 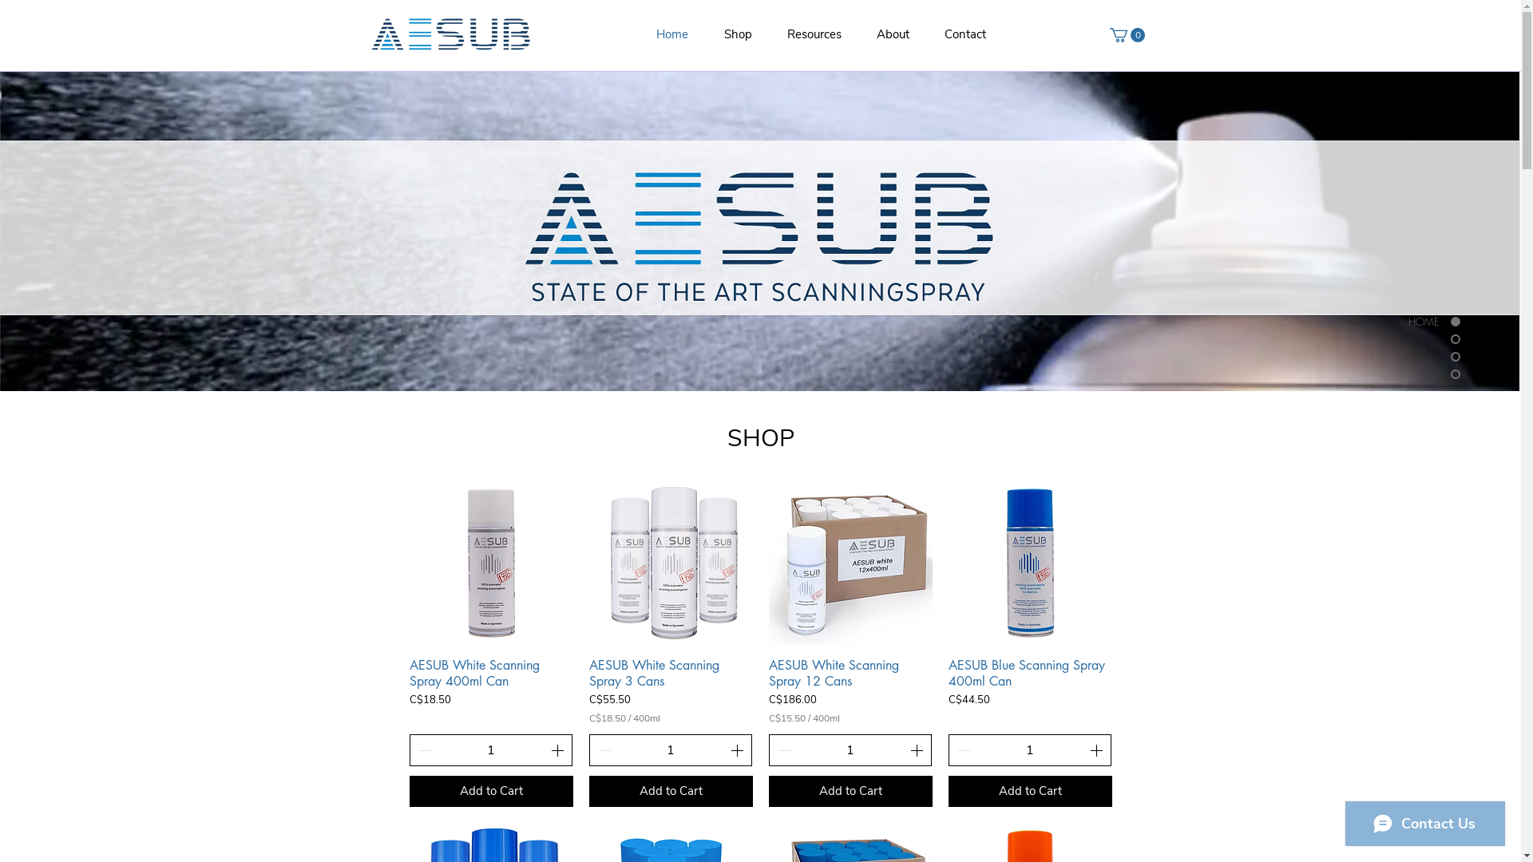 I want to click on AESUB Blue Scanning Spray 400ml Can
Price
C$44.50, so click(x=1030, y=691).